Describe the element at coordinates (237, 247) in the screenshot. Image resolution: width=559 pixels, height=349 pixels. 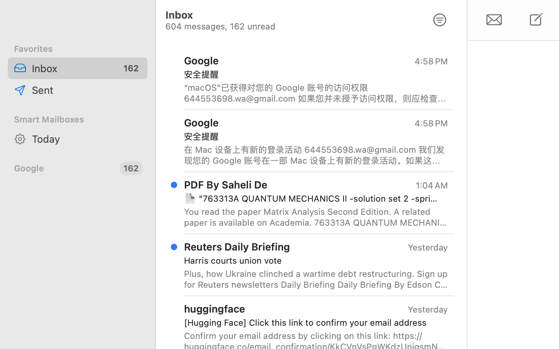
I see `Reuters Daily Briefing` at that location.